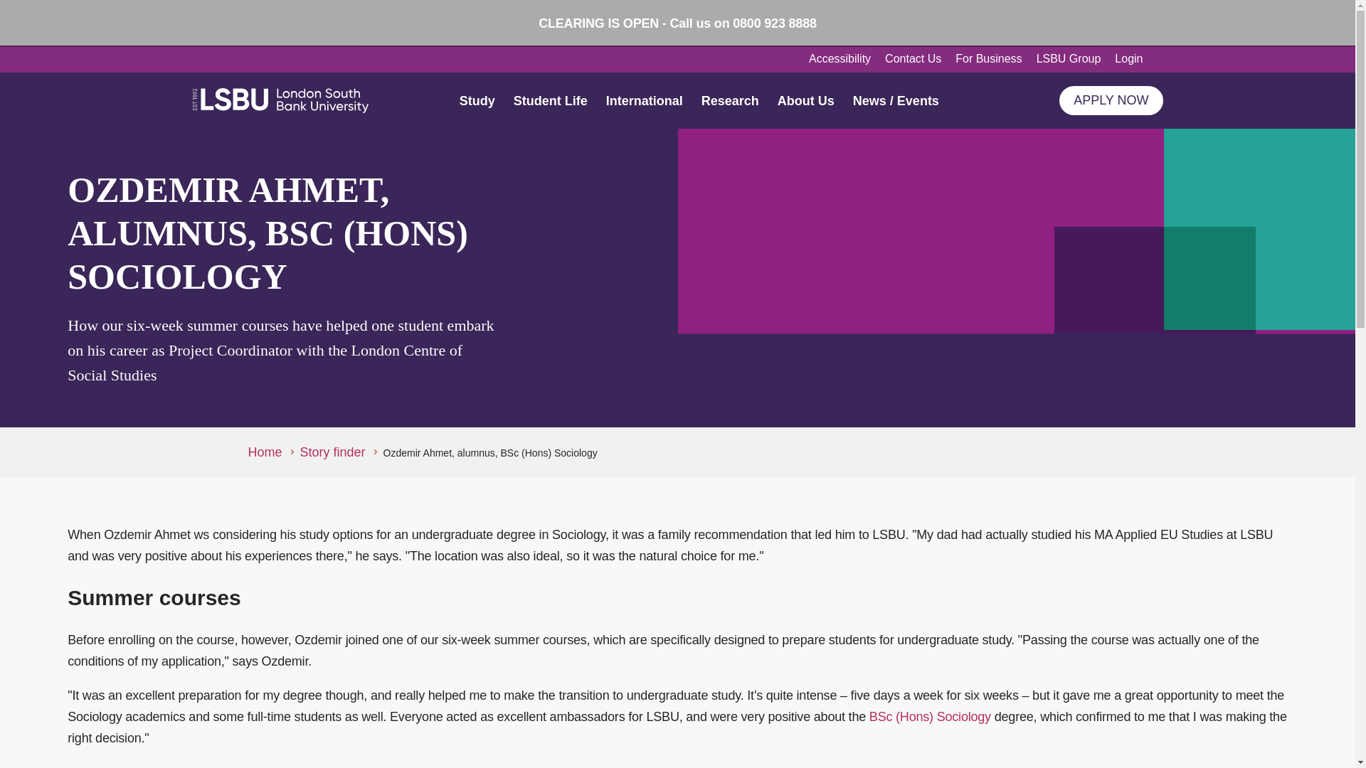 This screenshot has width=1366, height=768. I want to click on Accessibility, so click(840, 59).